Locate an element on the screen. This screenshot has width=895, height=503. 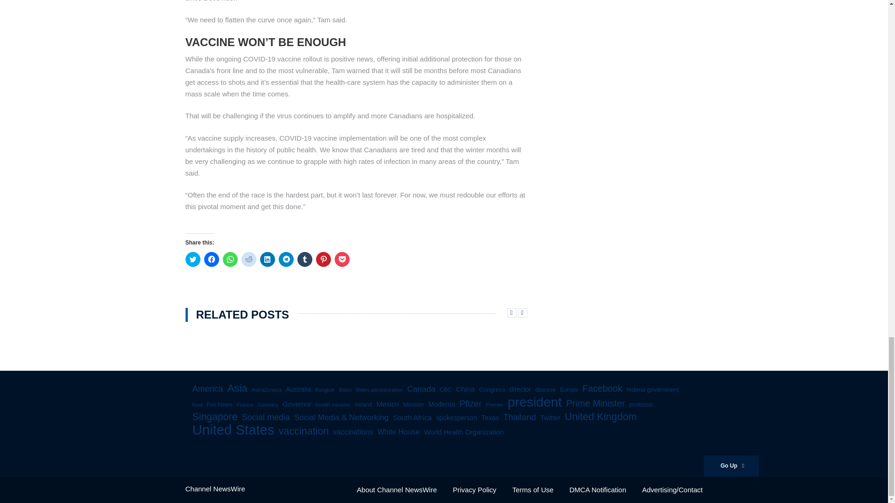
Click to share on WhatsApp is located at coordinates (230, 259).